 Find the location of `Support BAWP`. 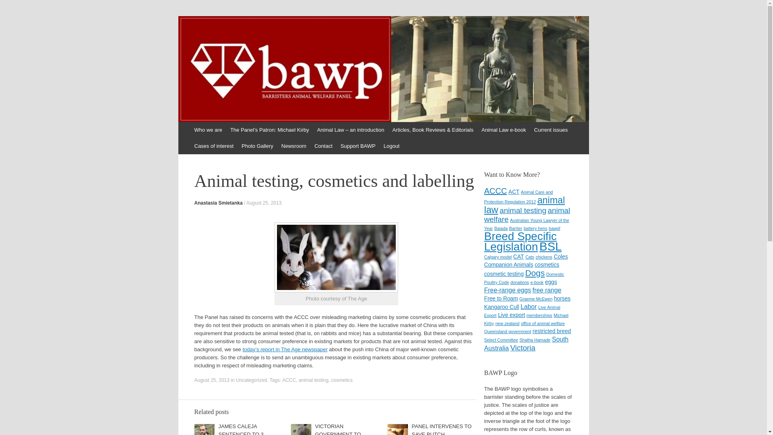

Support BAWP is located at coordinates (358, 146).